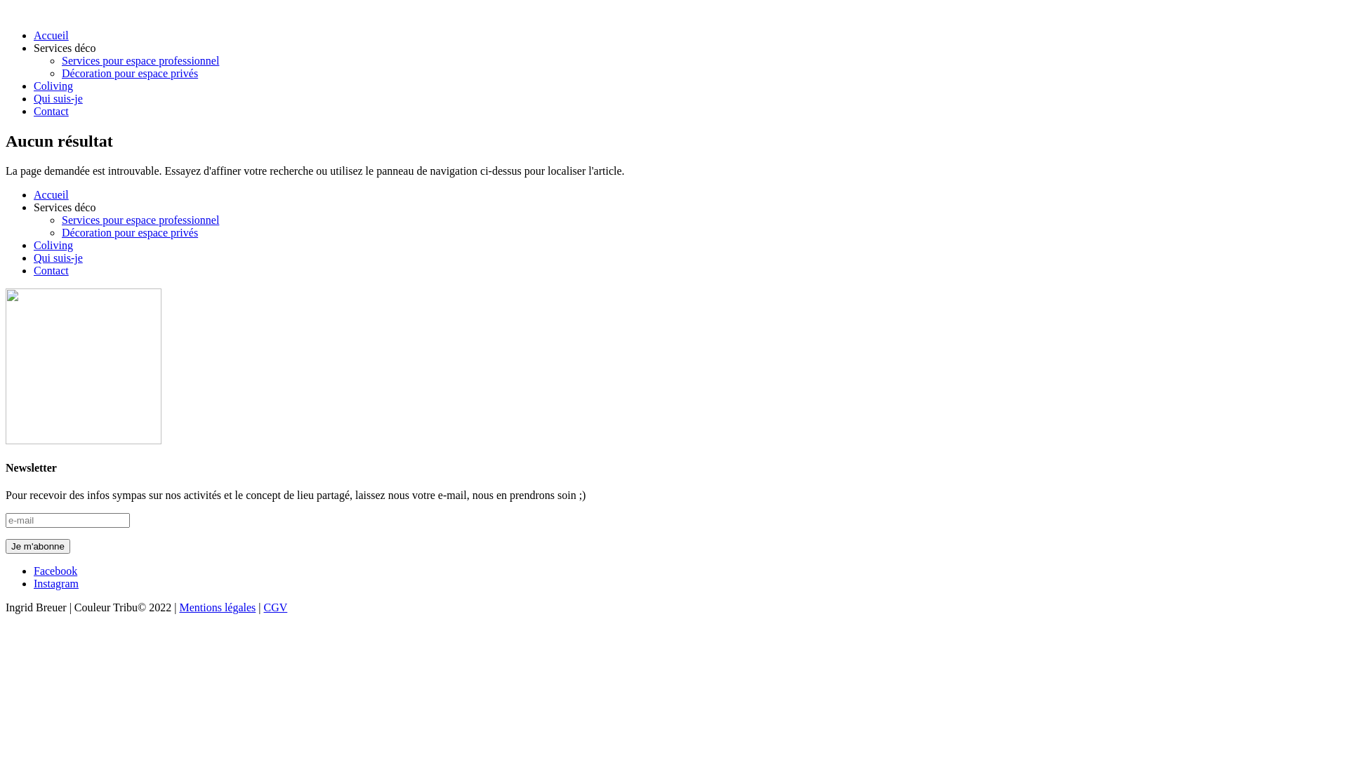  What do you see at coordinates (38, 546) in the screenshot?
I see `Je m'abonne` at bounding box center [38, 546].